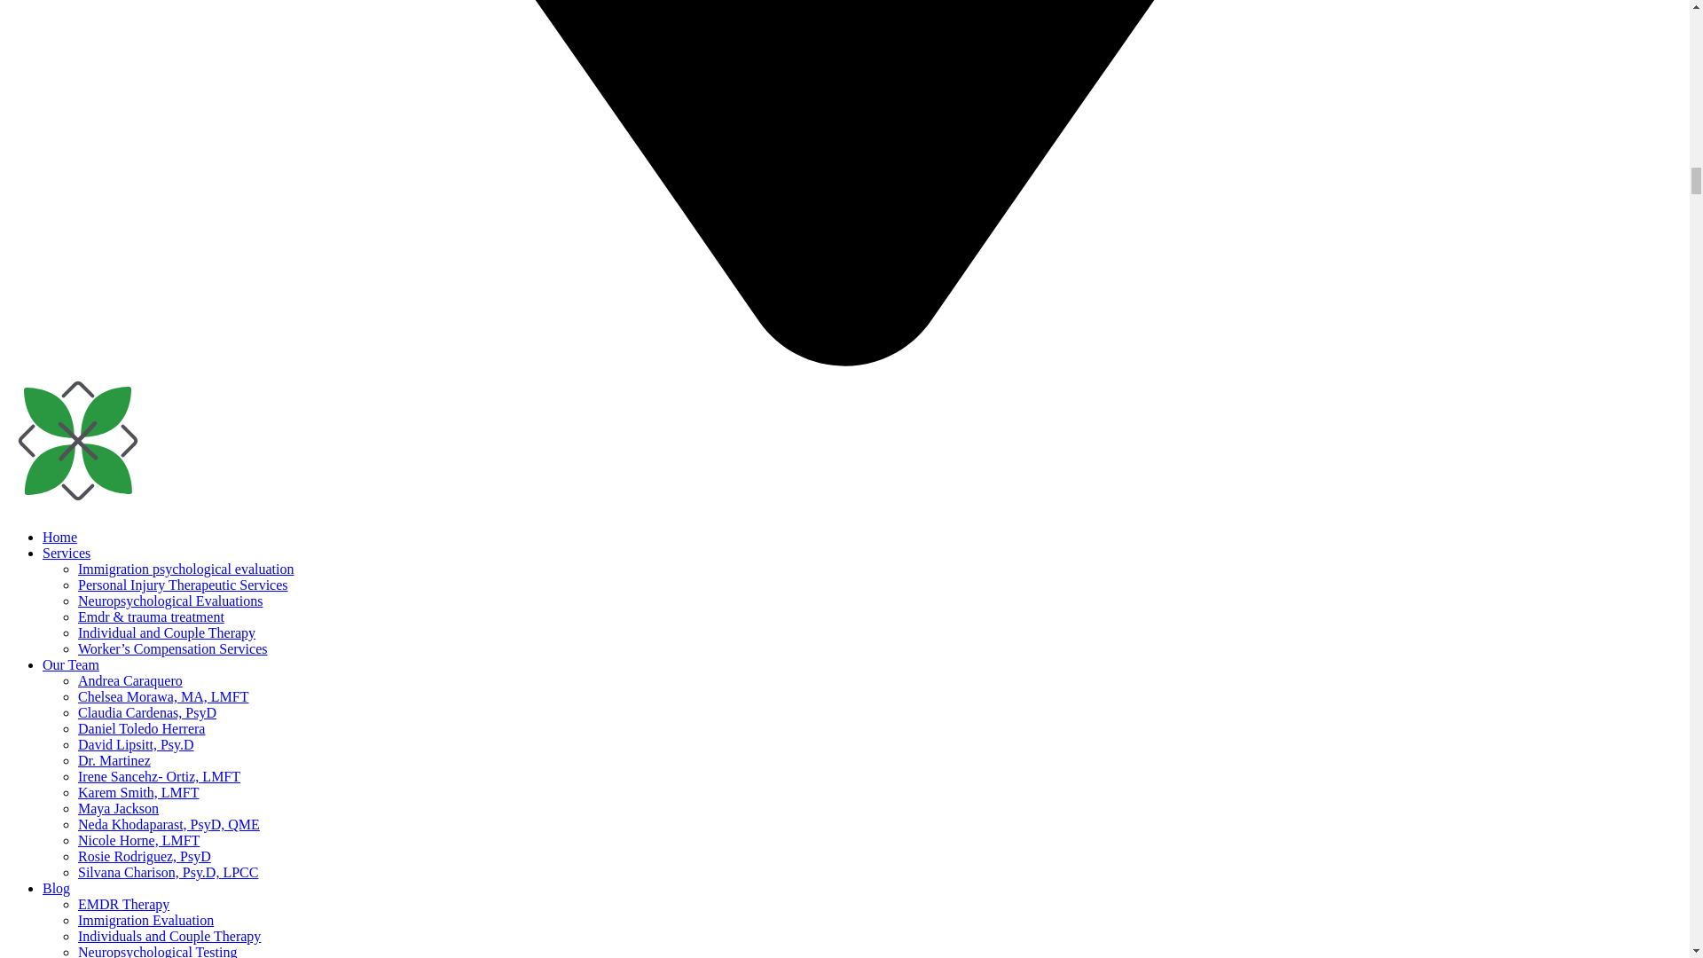 The width and height of the screenshot is (1703, 958). I want to click on Individual and Couple Therapy, so click(167, 633).